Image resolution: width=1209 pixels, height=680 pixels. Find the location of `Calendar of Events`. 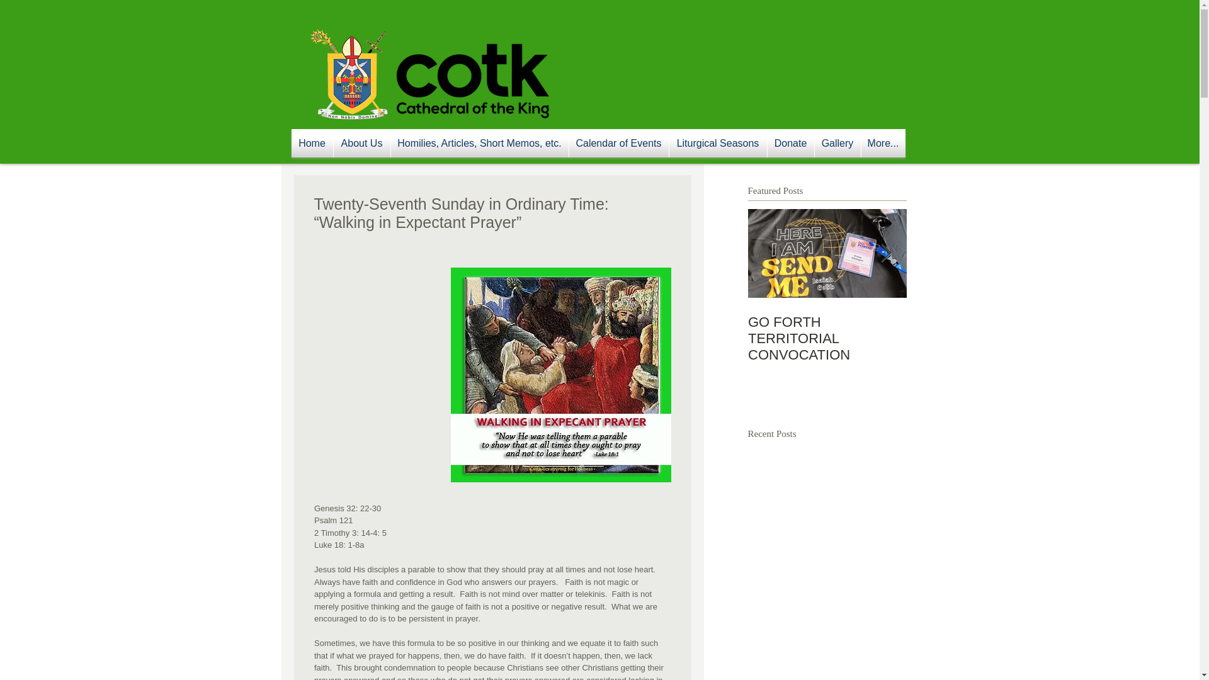

Calendar of Events is located at coordinates (618, 143).